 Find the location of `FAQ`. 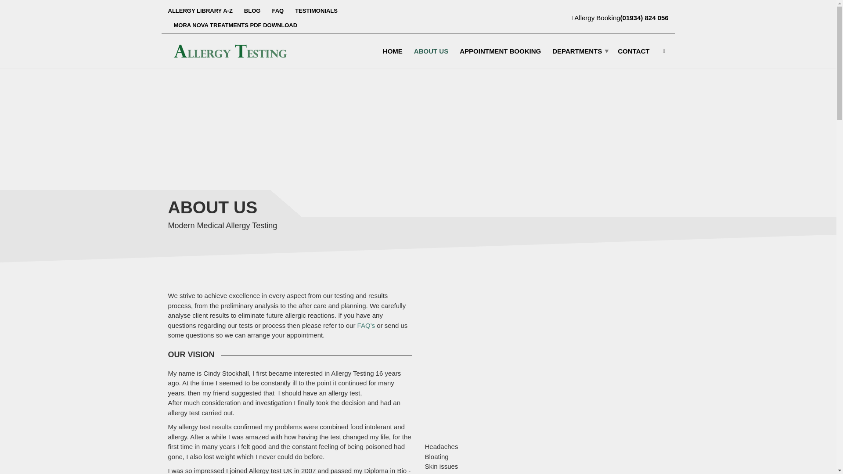

FAQ is located at coordinates (277, 11).